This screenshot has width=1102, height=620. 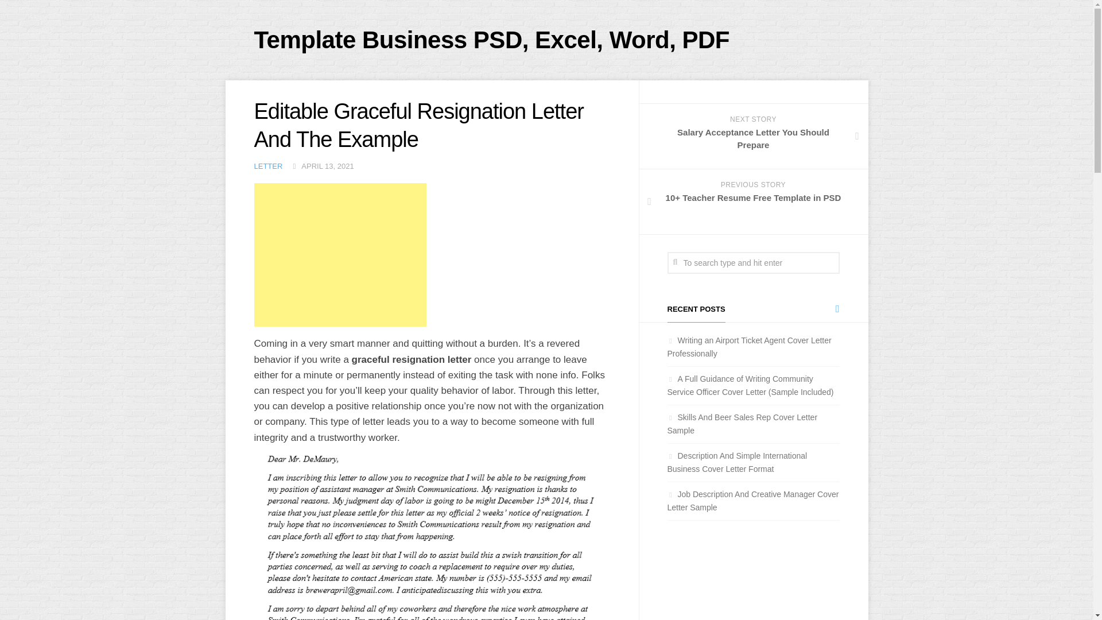 What do you see at coordinates (742, 424) in the screenshot?
I see `Skills And Beer Sales Rep Cover Letter Sample` at bounding box center [742, 424].